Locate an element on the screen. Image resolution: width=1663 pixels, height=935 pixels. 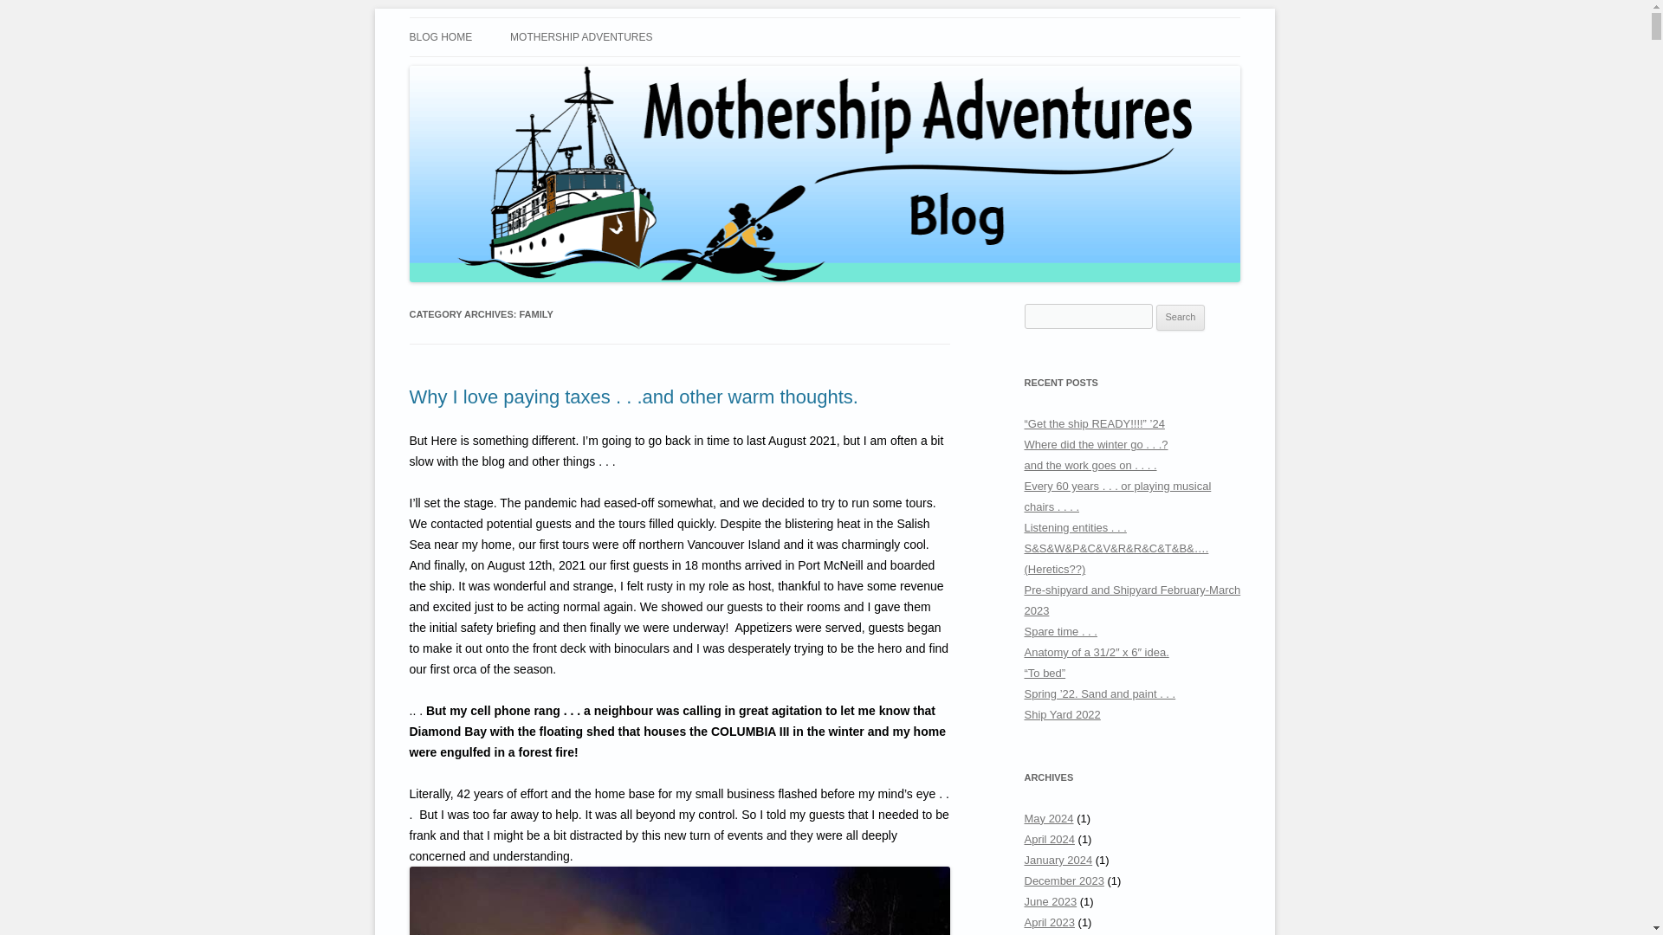
BLOG HOME is located at coordinates (440, 36).